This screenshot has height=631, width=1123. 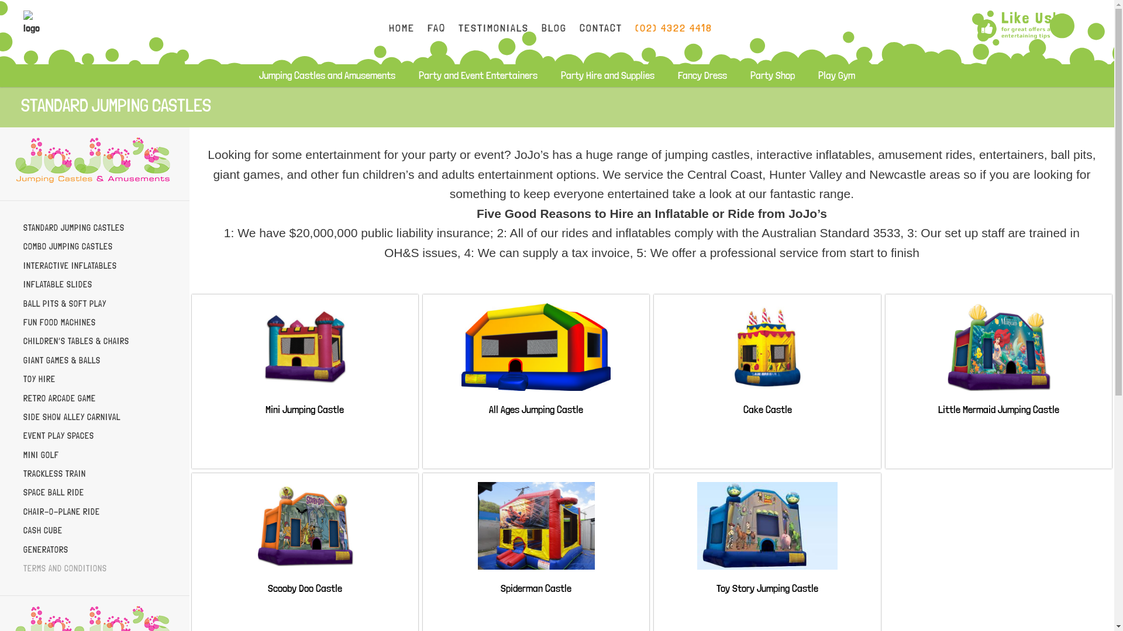 What do you see at coordinates (836, 75) in the screenshot?
I see `Play Gym` at bounding box center [836, 75].